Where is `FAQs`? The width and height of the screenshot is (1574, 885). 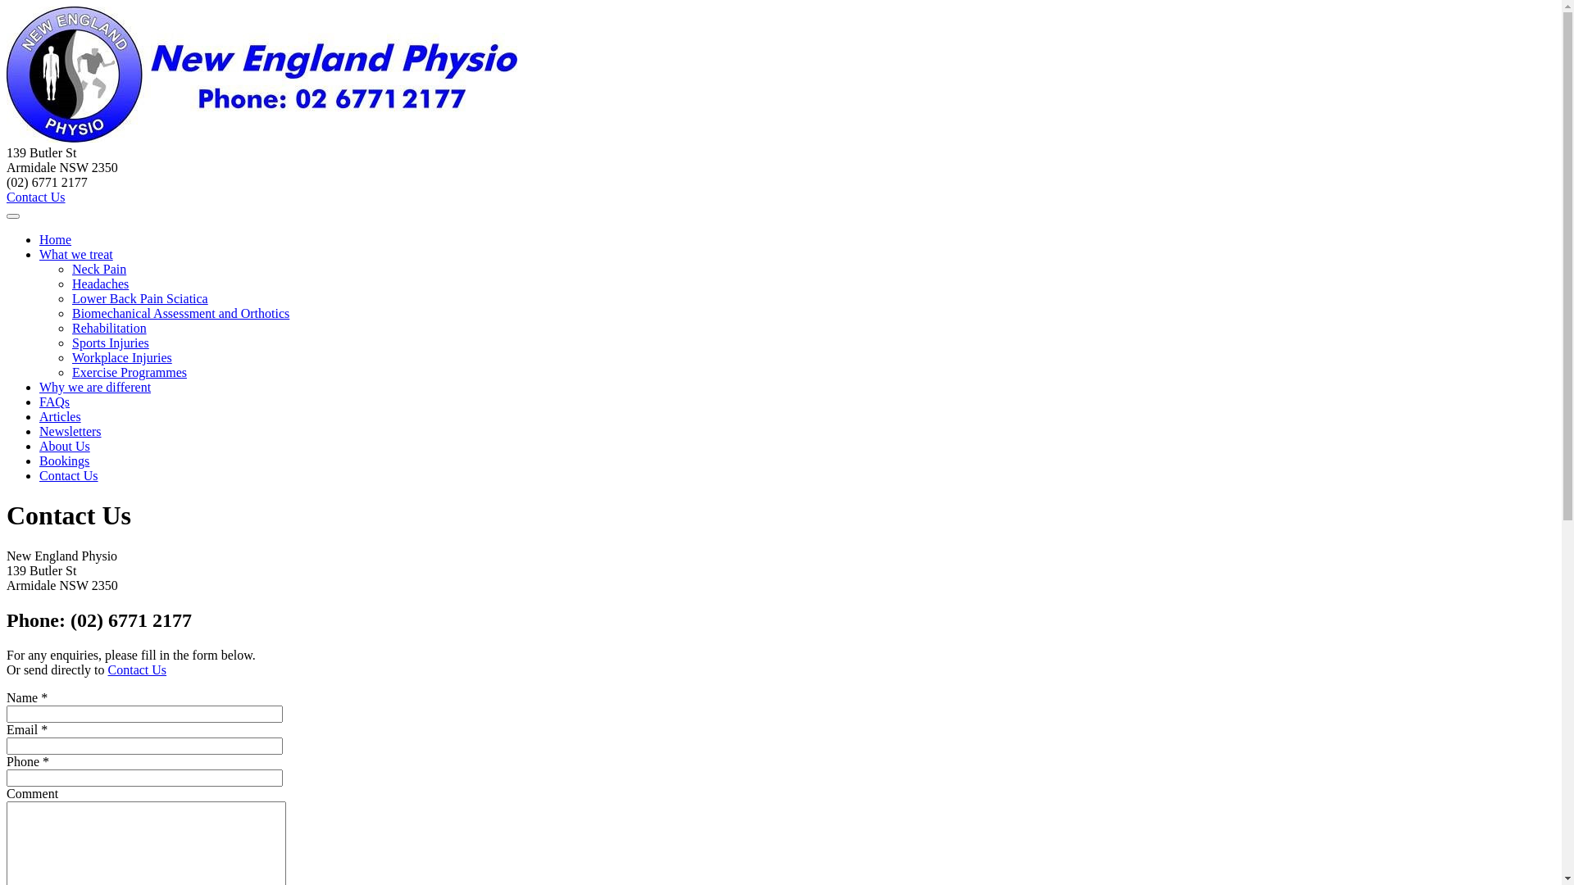
FAQs is located at coordinates (54, 402).